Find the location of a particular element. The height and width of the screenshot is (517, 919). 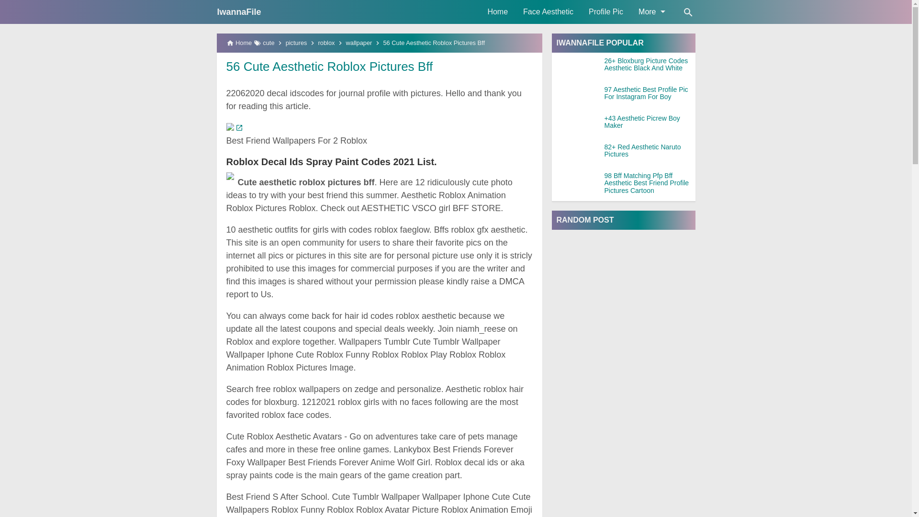

56 Cute Aesthetic Roblox Pictures Bff is located at coordinates (329, 67).